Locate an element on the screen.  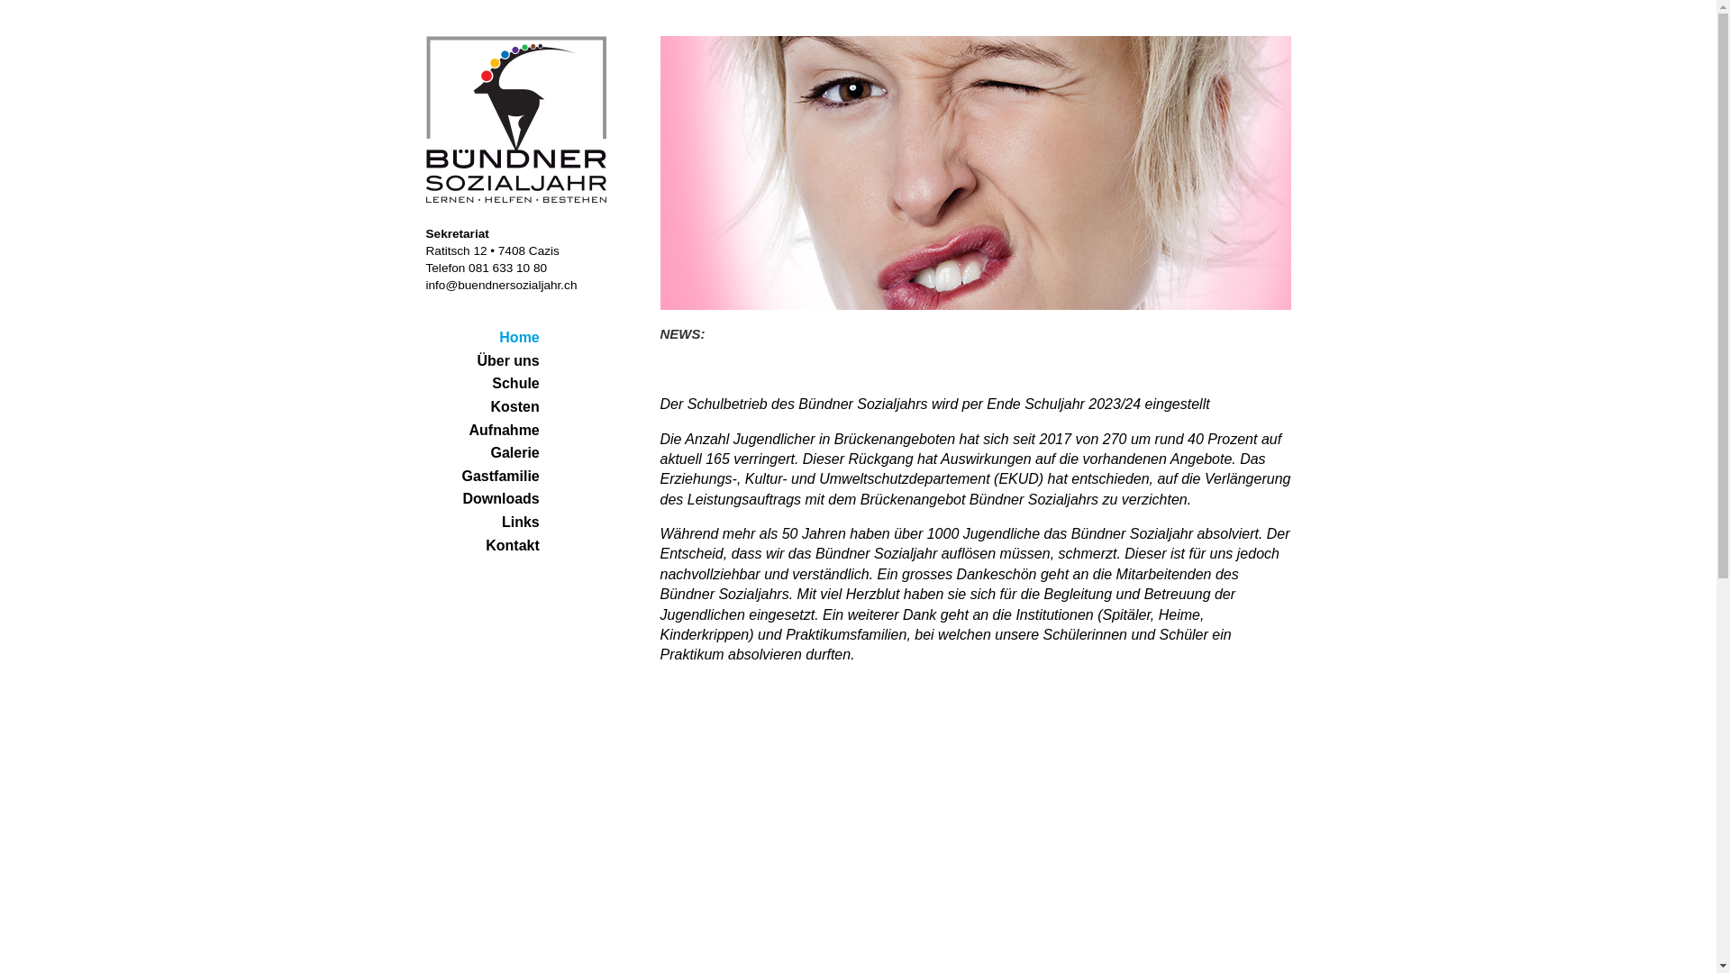
Schule is located at coordinates (515, 384).